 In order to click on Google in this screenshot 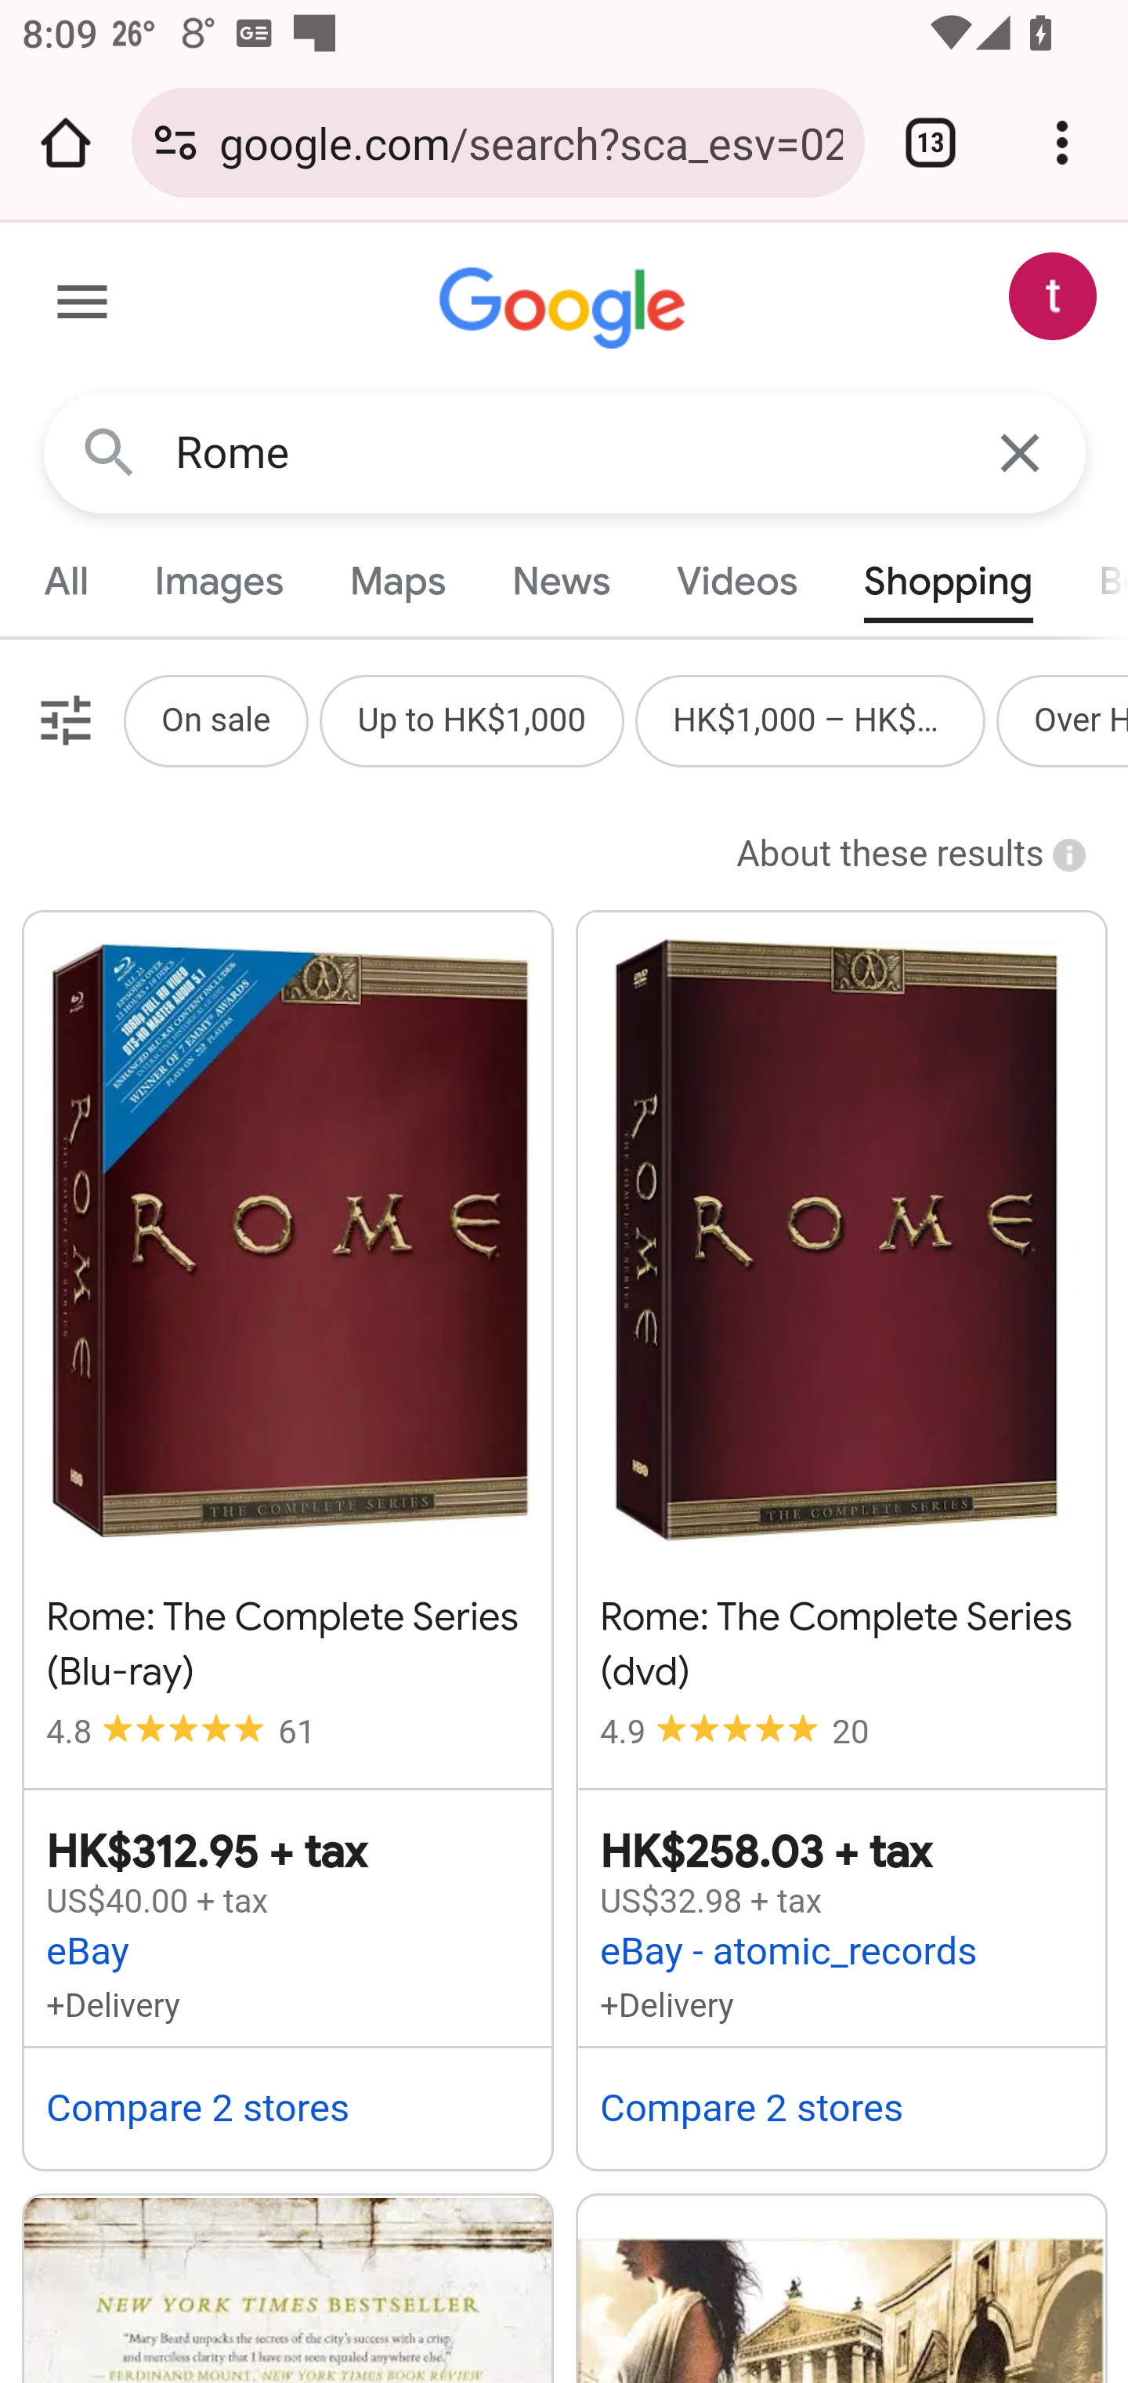, I will do `click(566, 309)`.